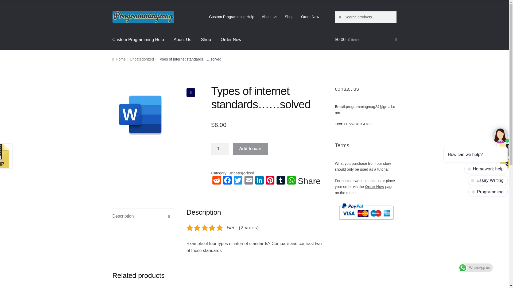 The height and width of the screenshot is (288, 513). What do you see at coordinates (220, 149) in the screenshot?
I see `1` at bounding box center [220, 149].